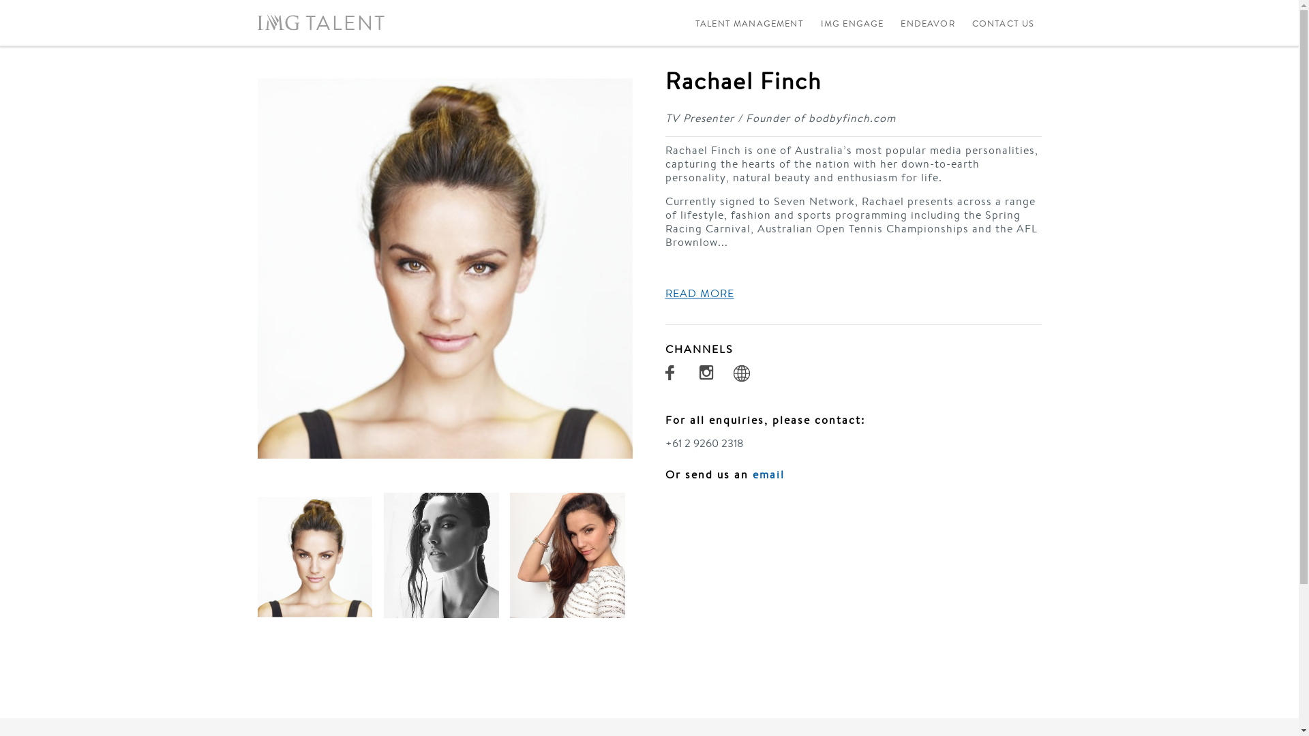  Describe the element at coordinates (322, 22) in the screenshot. I see `TALENT` at that location.